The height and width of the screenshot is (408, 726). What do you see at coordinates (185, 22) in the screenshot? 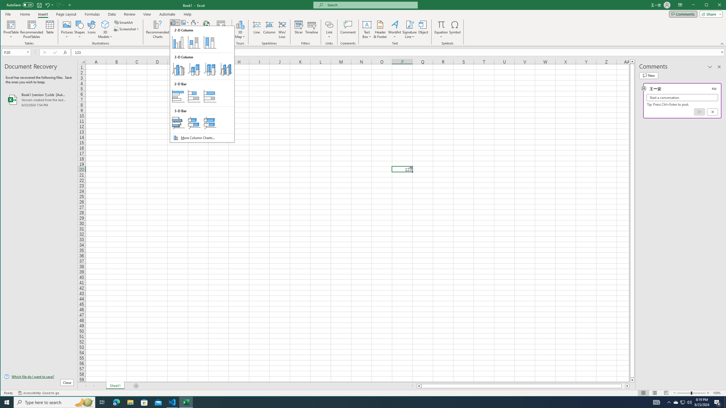
I see `Insert Hierarchy Chart` at bounding box center [185, 22].